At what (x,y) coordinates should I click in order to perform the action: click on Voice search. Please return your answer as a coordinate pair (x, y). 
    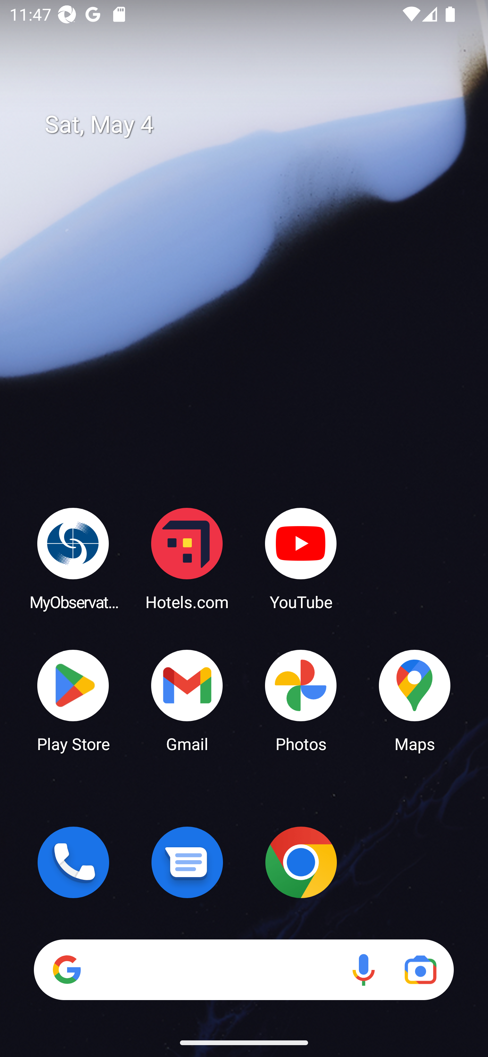
    Looking at the image, I should click on (363, 970).